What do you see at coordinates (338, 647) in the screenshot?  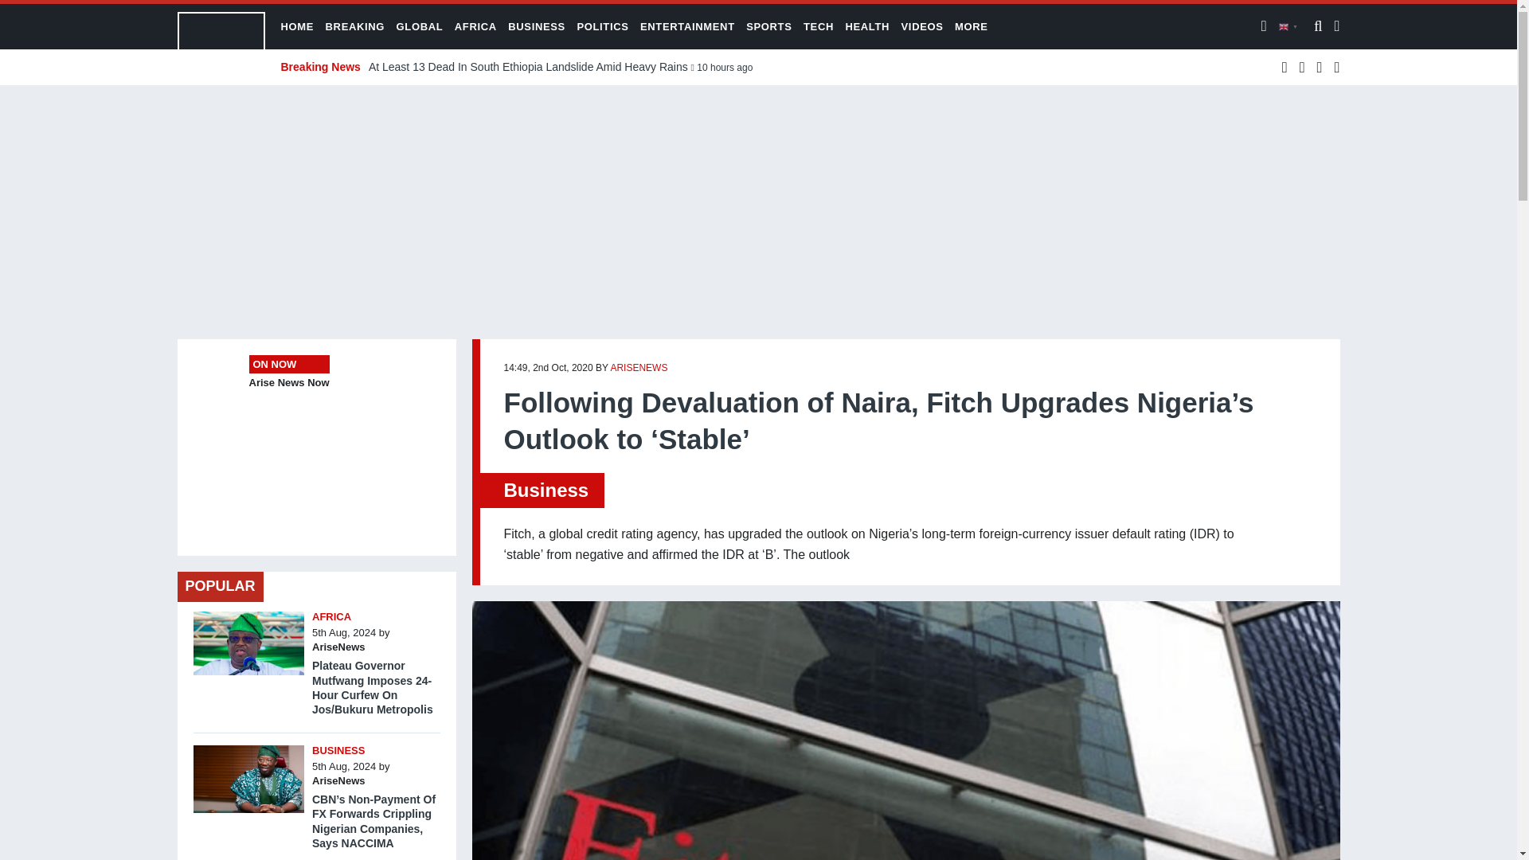 I see `AriseNews` at bounding box center [338, 647].